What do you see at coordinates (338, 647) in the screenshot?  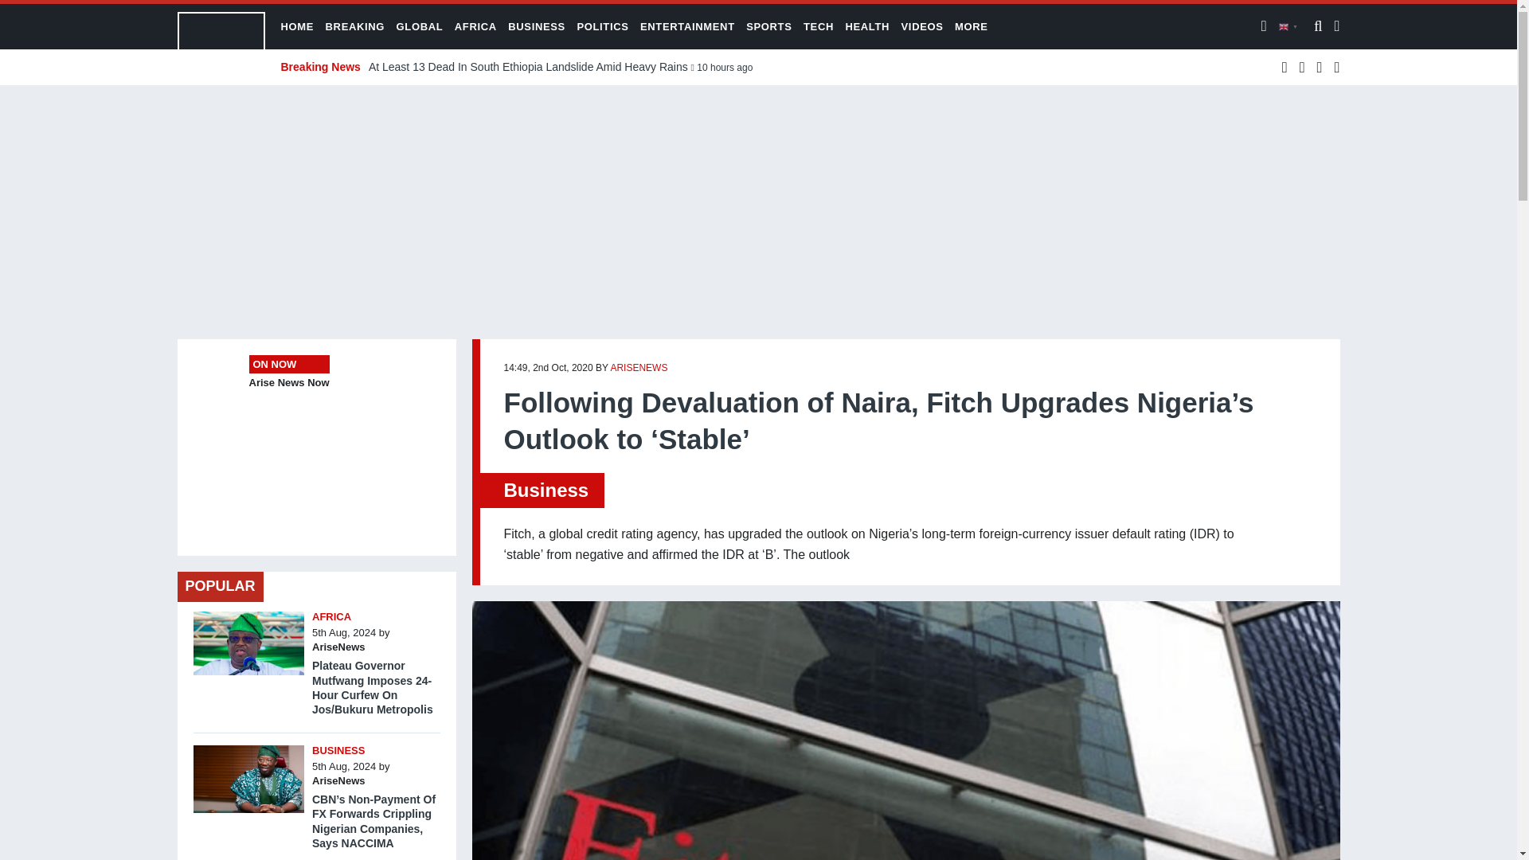 I see `AriseNews` at bounding box center [338, 647].